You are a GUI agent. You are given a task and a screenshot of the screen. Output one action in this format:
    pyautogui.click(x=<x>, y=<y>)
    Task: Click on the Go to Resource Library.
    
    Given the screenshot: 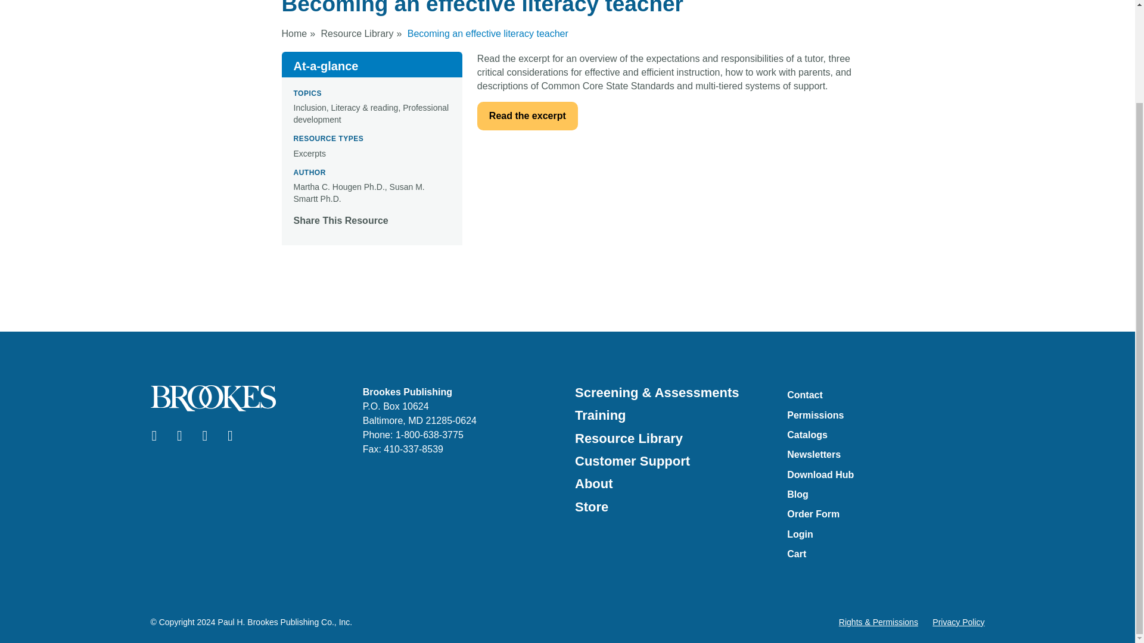 What is the action you would take?
    pyautogui.click(x=357, y=33)
    